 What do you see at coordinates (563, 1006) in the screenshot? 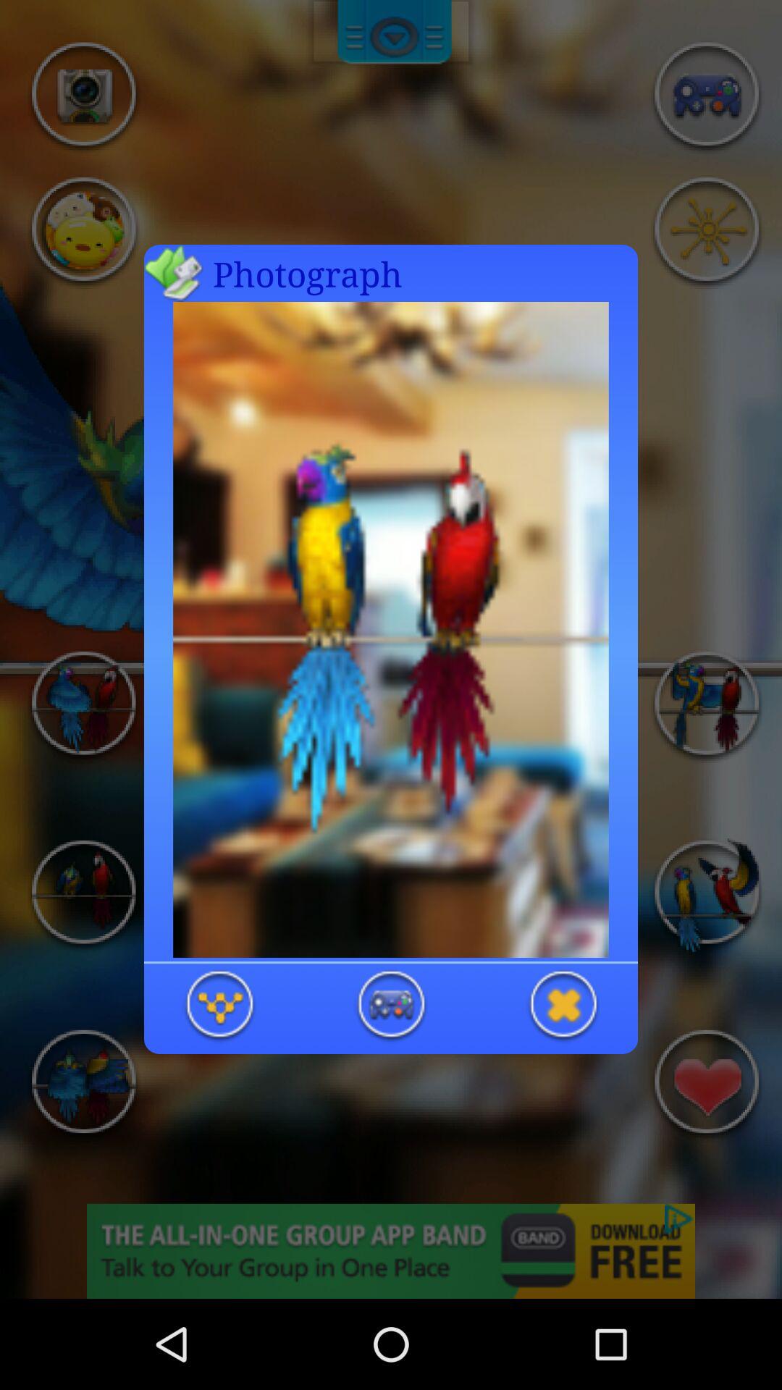
I see `go to advertisement` at bounding box center [563, 1006].